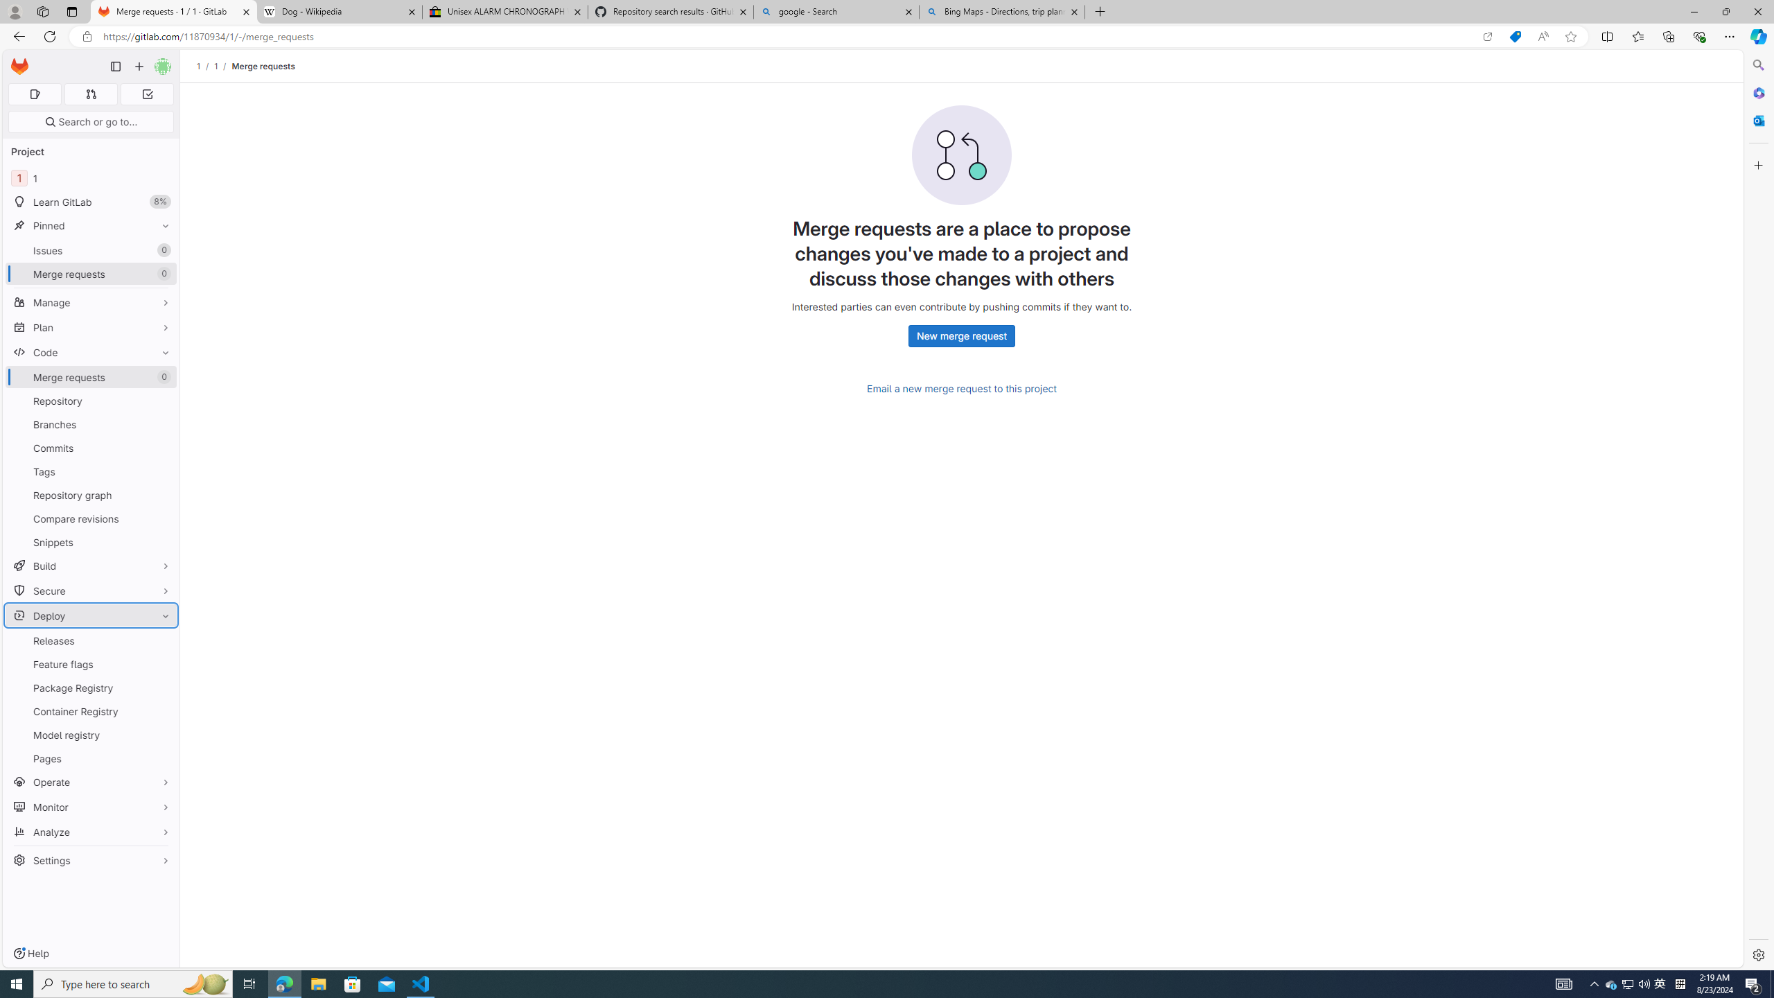 The height and width of the screenshot is (998, 1774). Describe the element at coordinates (91, 202) in the screenshot. I see `Learn GitLab 8%` at that location.